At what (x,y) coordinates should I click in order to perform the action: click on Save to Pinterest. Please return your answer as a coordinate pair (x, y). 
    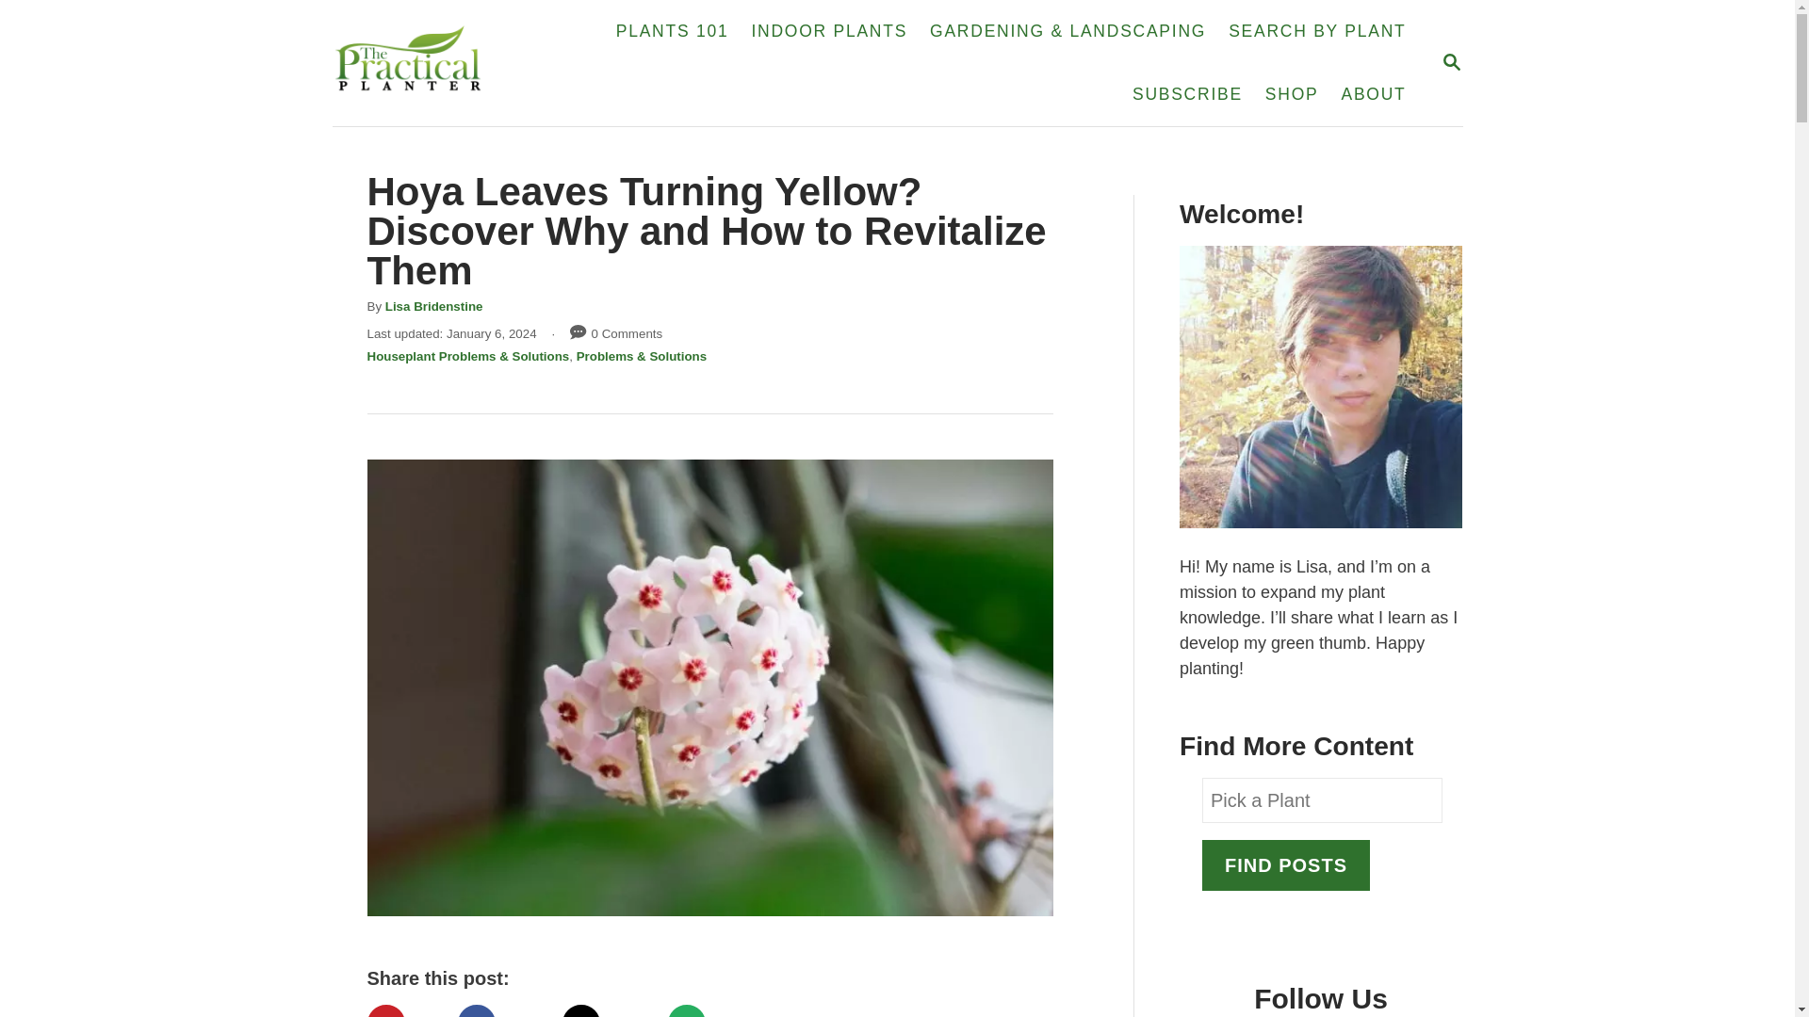
    Looking at the image, I should click on (1373, 94).